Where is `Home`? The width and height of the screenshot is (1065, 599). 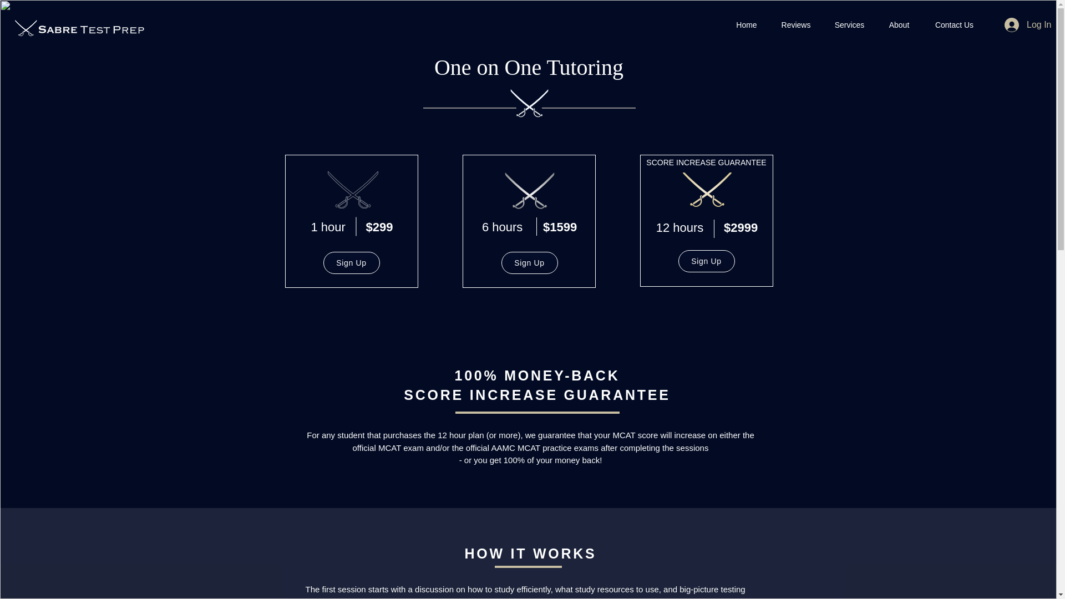
Home is located at coordinates (747, 25).